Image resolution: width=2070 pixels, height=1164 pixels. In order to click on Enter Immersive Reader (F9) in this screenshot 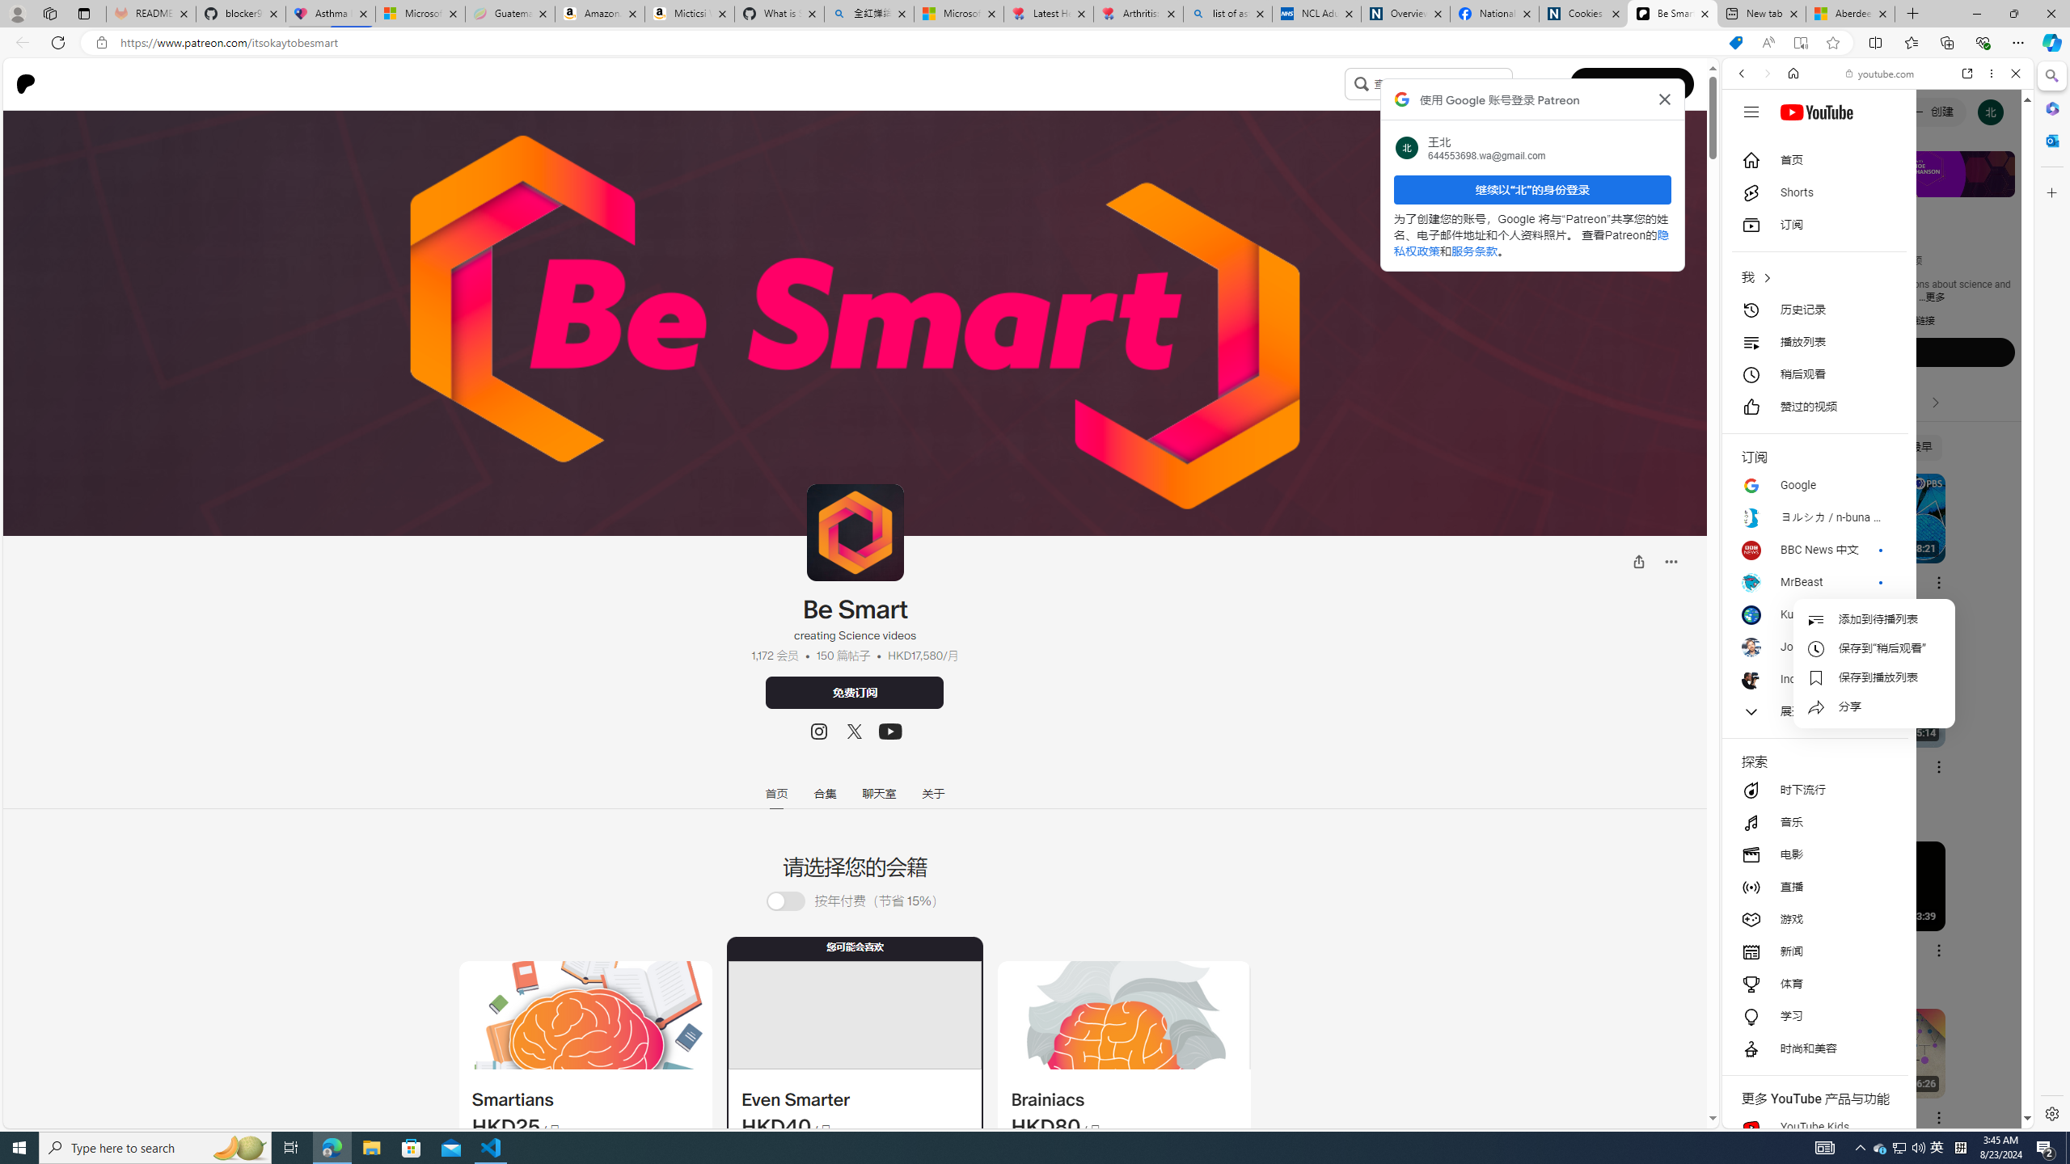, I will do `click(1800, 43)`.